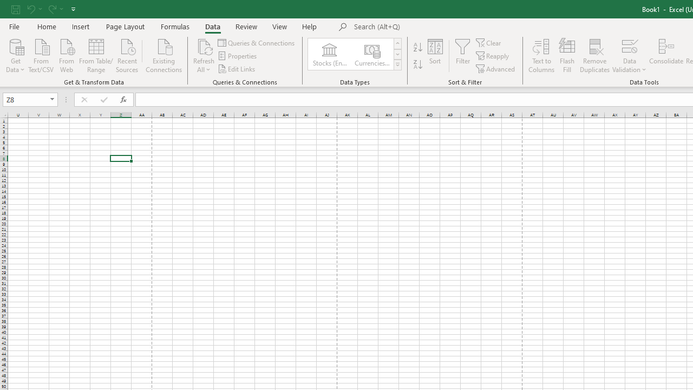 The width and height of the screenshot is (693, 390). I want to click on Currencies (English), so click(371, 54).